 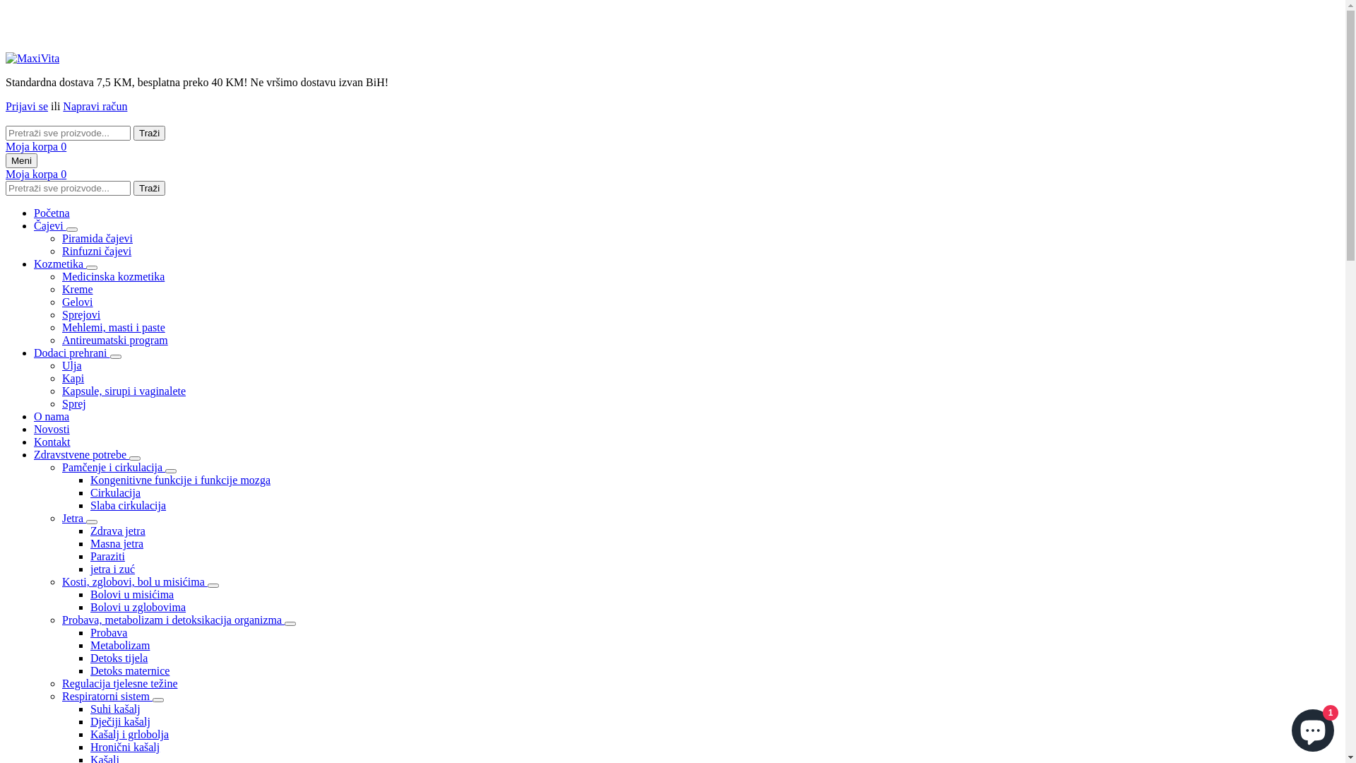 I want to click on Kontakt, so click(x=52, y=442).